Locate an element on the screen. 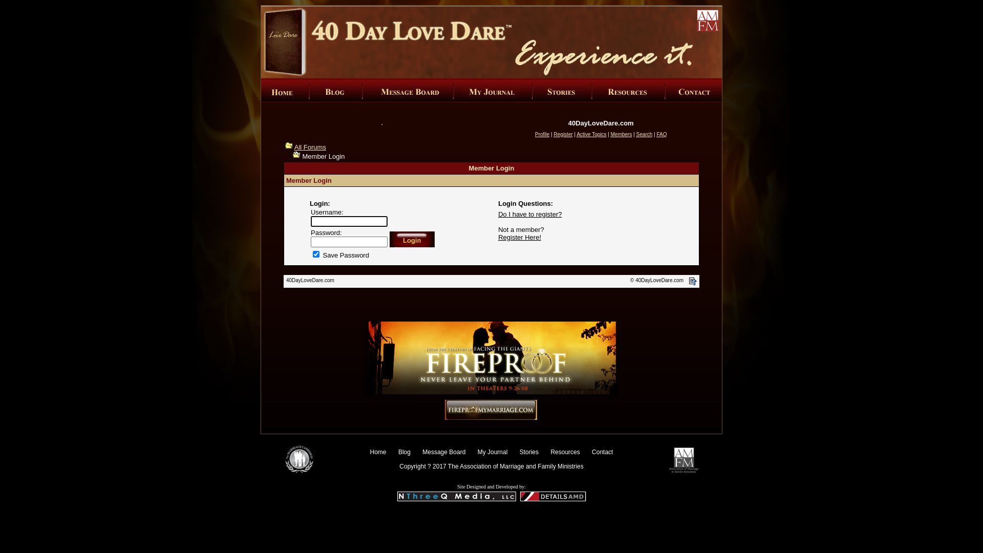  cheap mac makeup is located at coordinates (361, 508).